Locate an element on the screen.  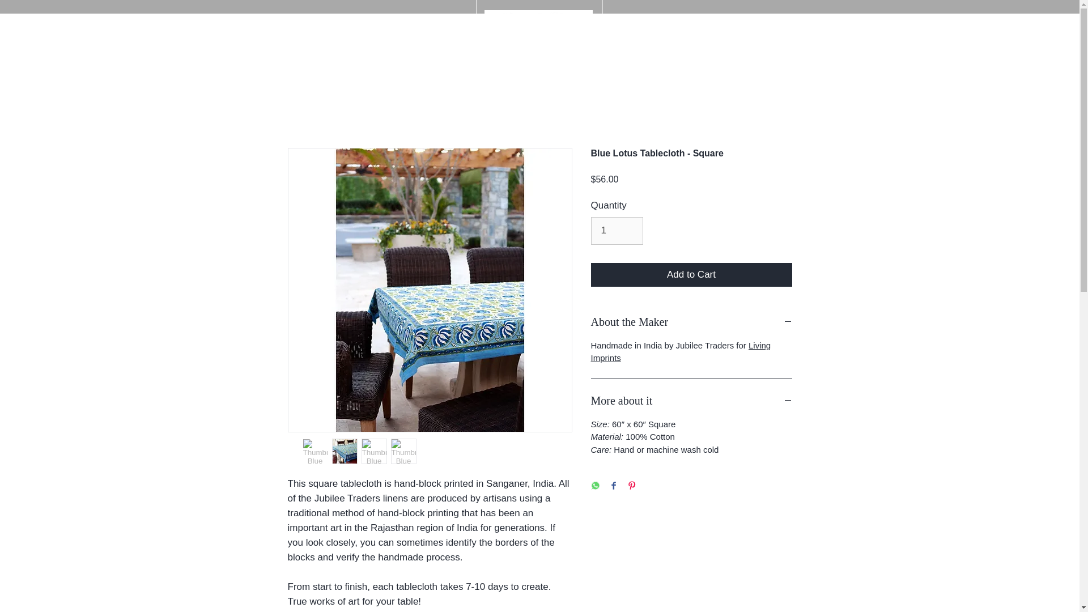
1 is located at coordinates (617, 231).